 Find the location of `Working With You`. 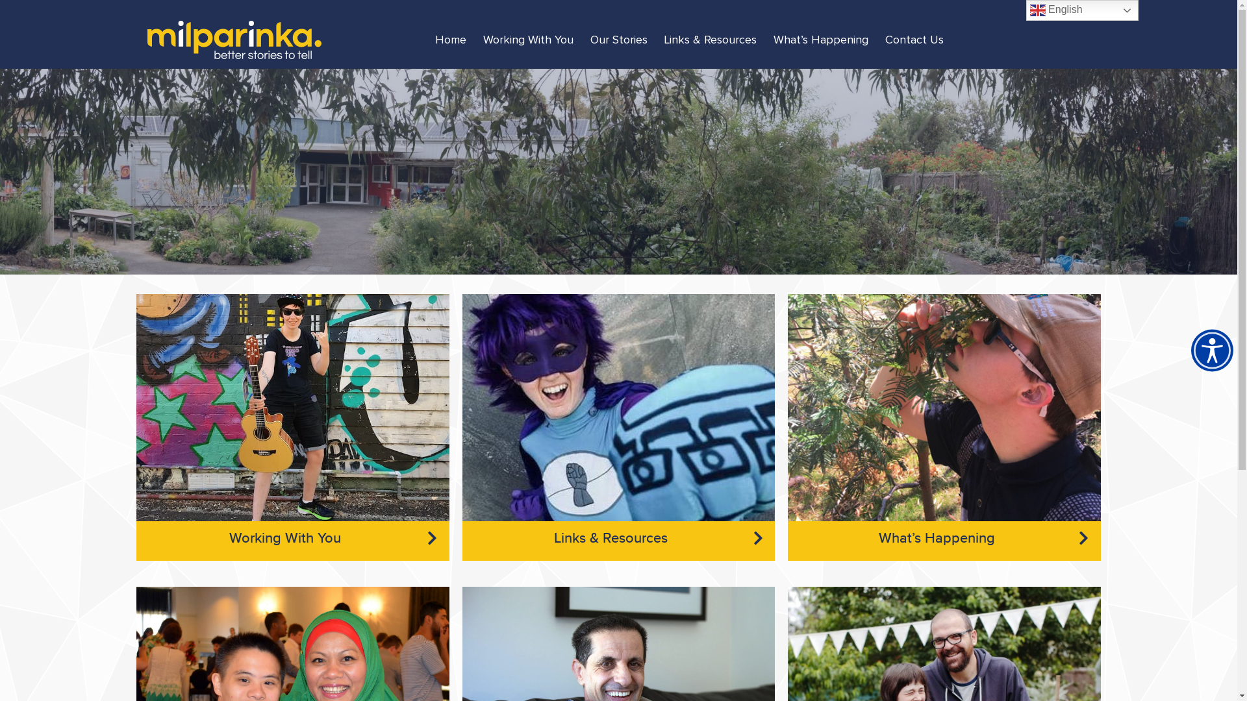

Working With You is located at coordinates (293, 545).